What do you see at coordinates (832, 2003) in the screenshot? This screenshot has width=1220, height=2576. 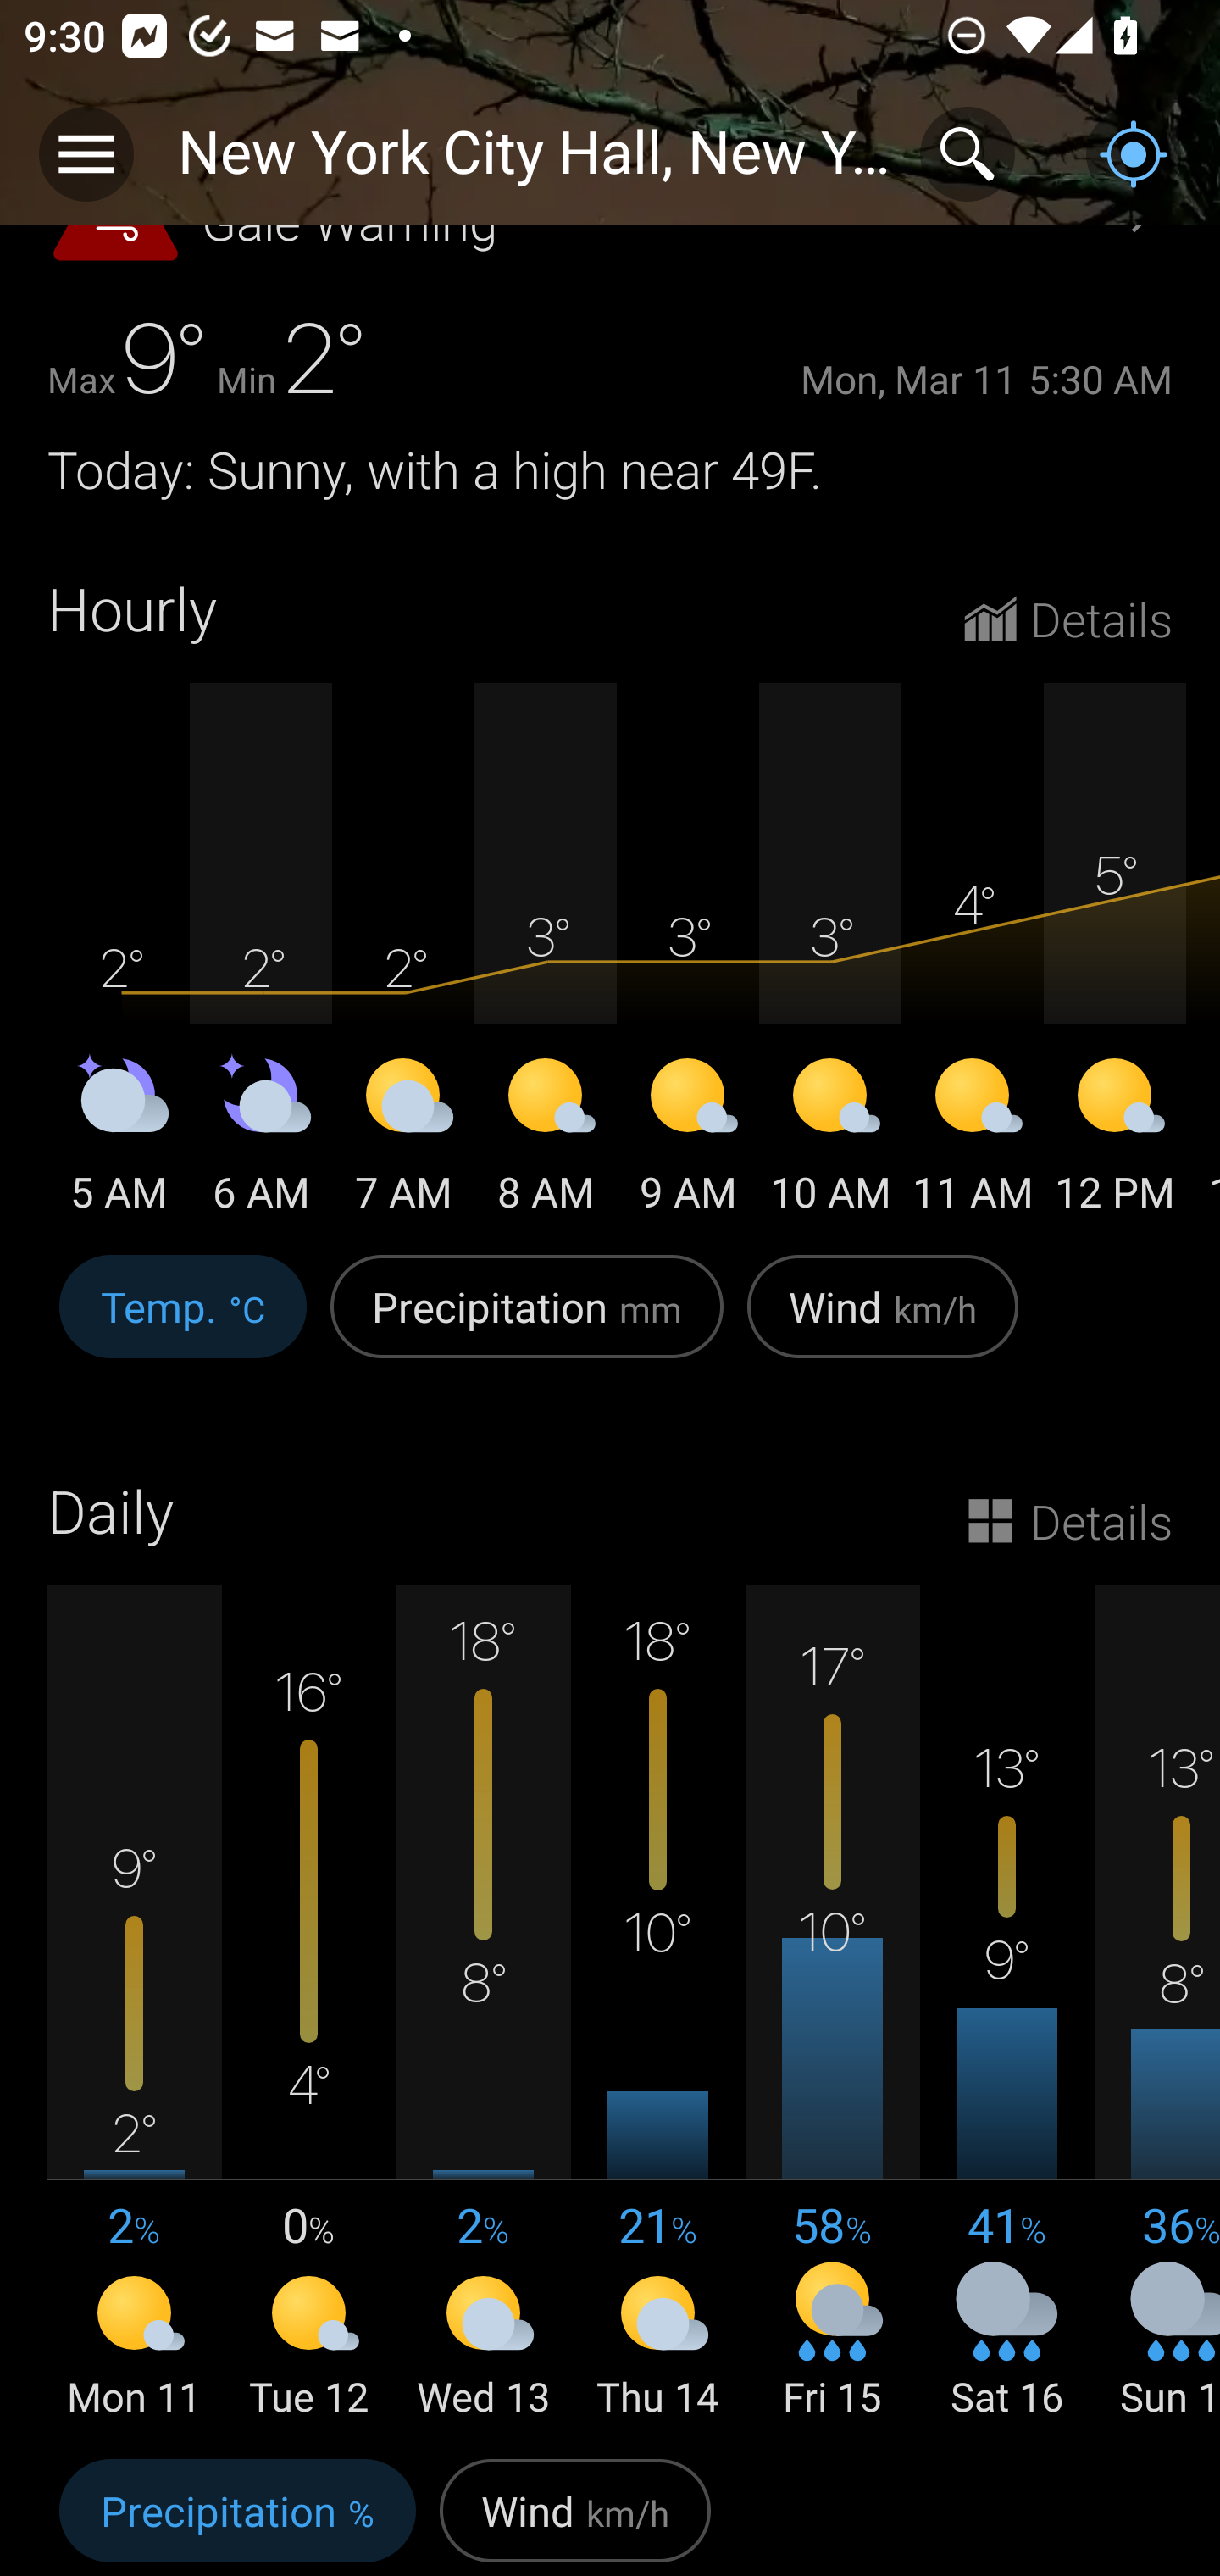 I see `17° 10° 58 % Fri 15` at bounding box center [832, 2003].